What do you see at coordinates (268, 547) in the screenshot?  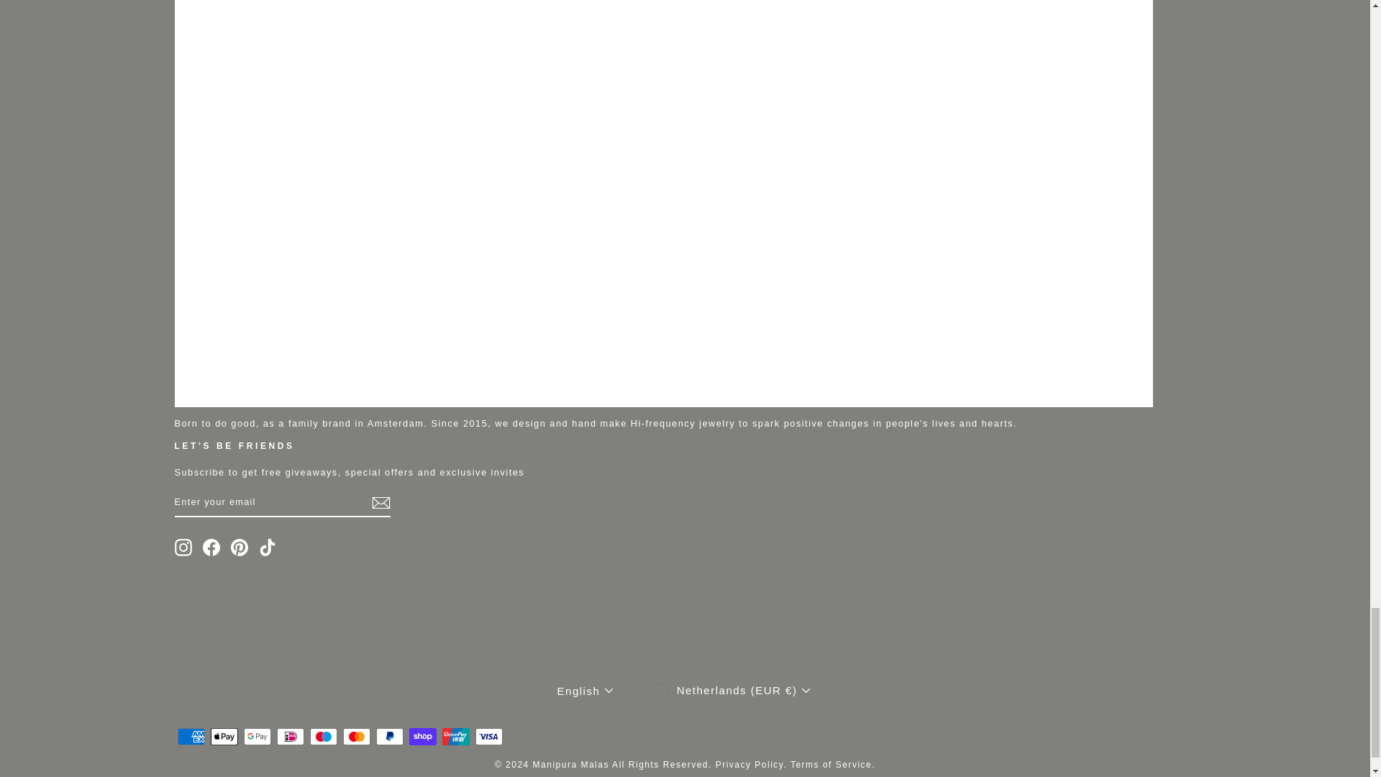 I see `Manipura Malas on TikTok` at bounding box center [268, 547].